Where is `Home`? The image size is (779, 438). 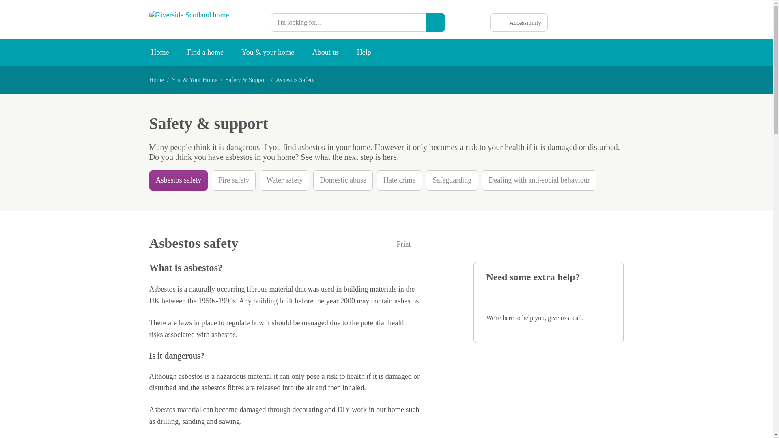 Home is located at coordinates (157, 80).